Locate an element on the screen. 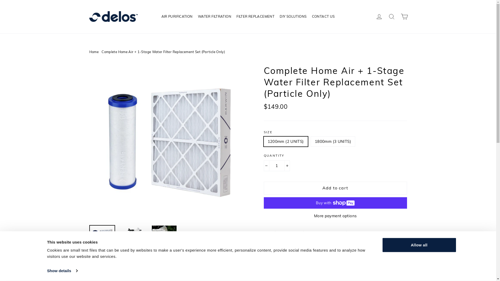  FILTER REPLACEMENT is located at coordinates (255, 17).